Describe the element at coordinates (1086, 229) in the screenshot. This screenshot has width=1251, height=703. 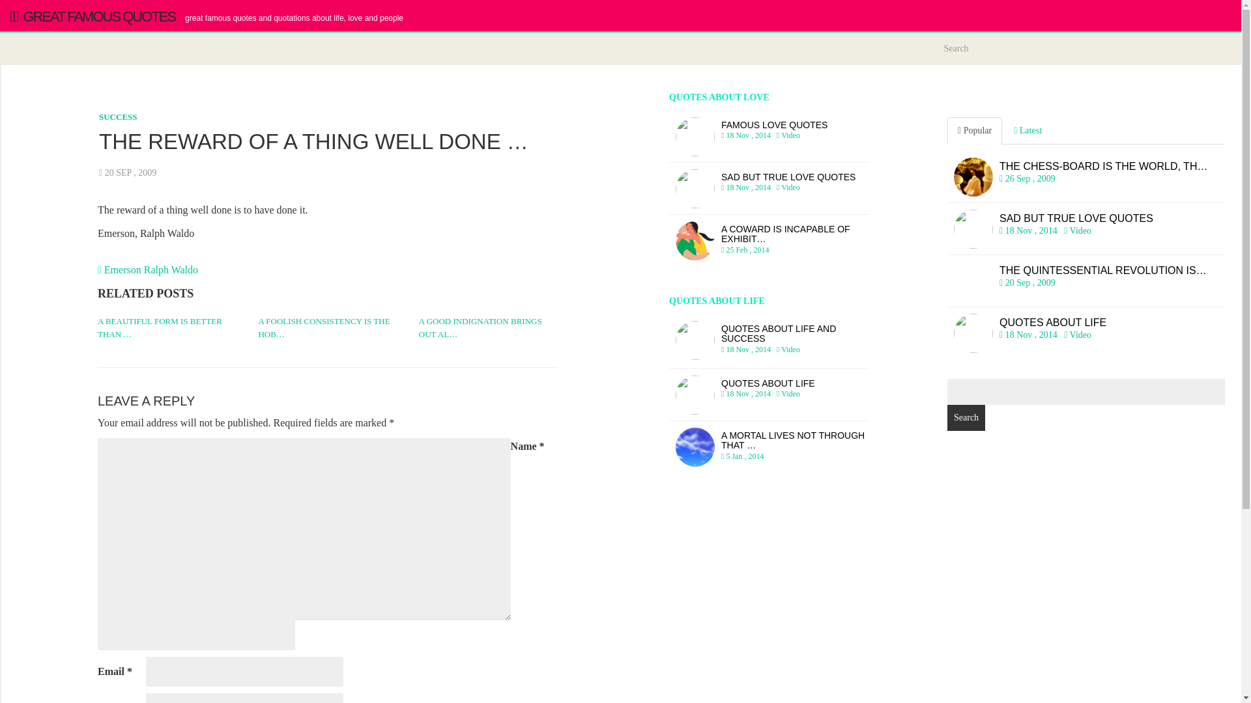
I see `Emerson Ralph Waldo` at that location.